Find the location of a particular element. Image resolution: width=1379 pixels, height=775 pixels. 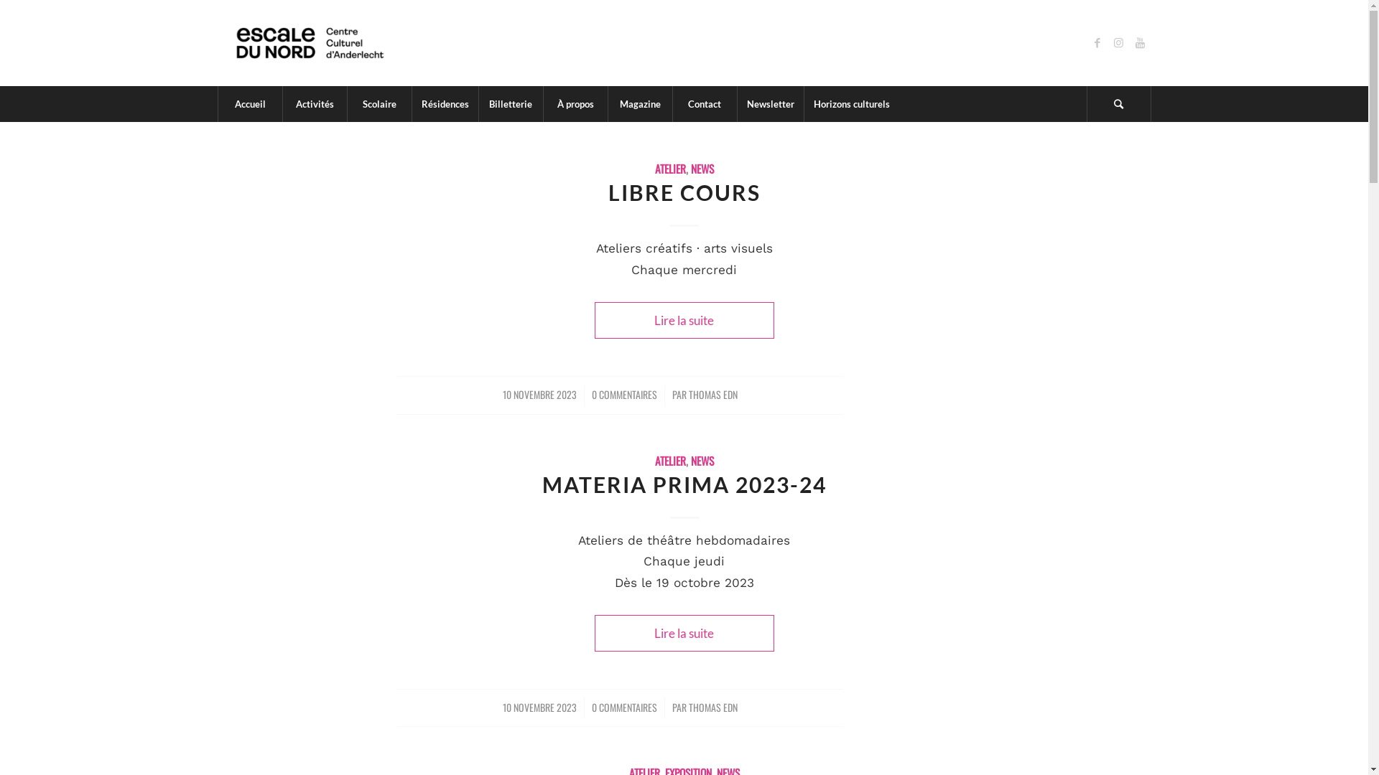

Facebook is located at coordinates (1097, 43).